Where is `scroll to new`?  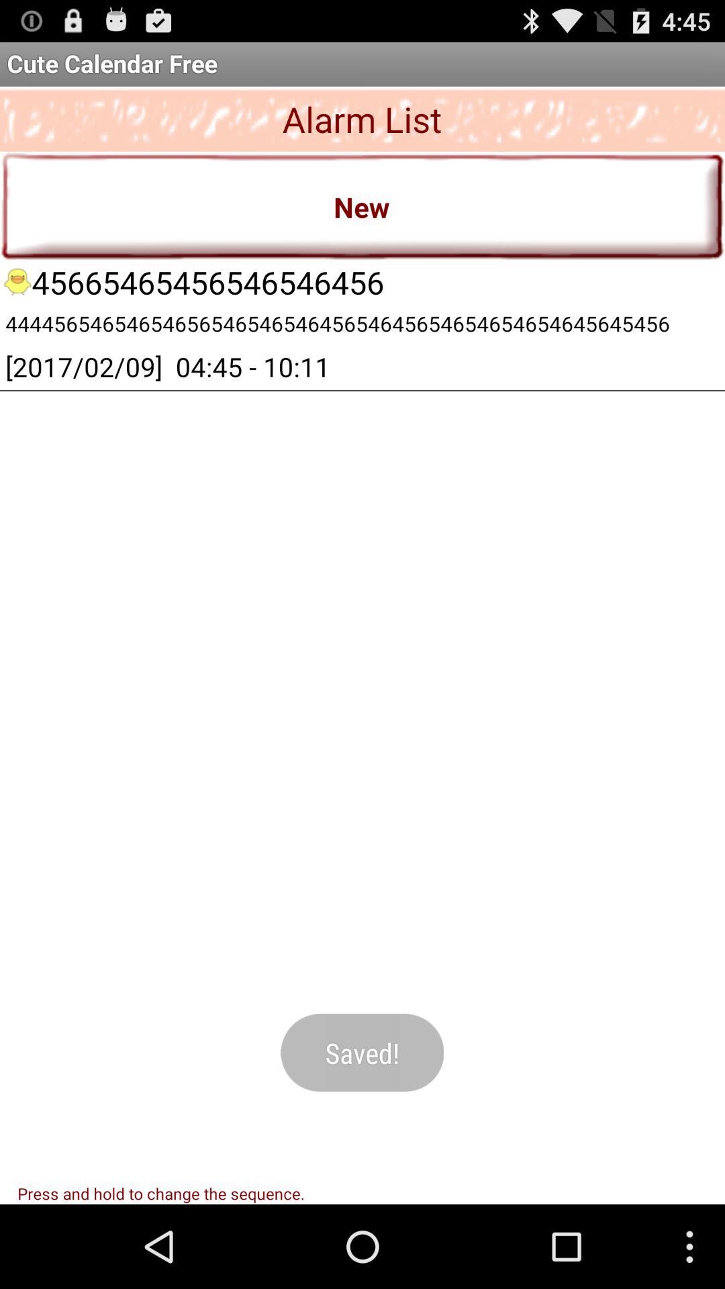
scroll to new is located at coordinates (362, 205).